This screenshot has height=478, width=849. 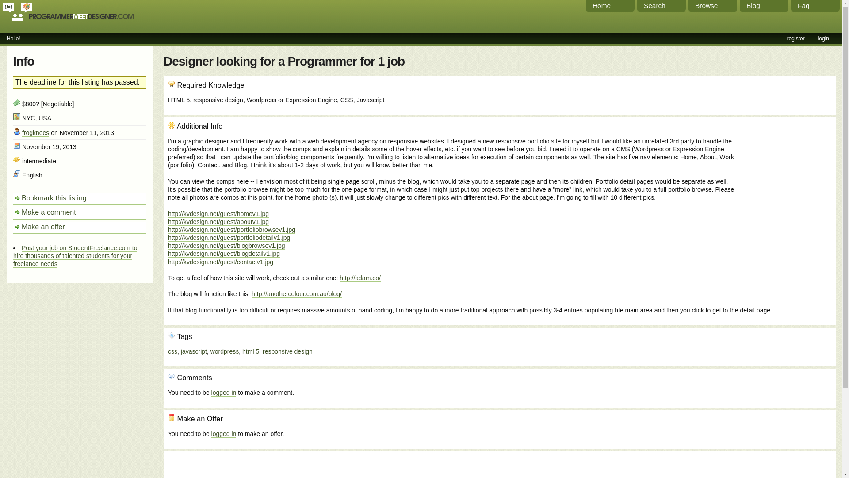 What do you see at coordinates (224, 434) in the screenshot?
I see `logged in` at bounding box center [224, 434].